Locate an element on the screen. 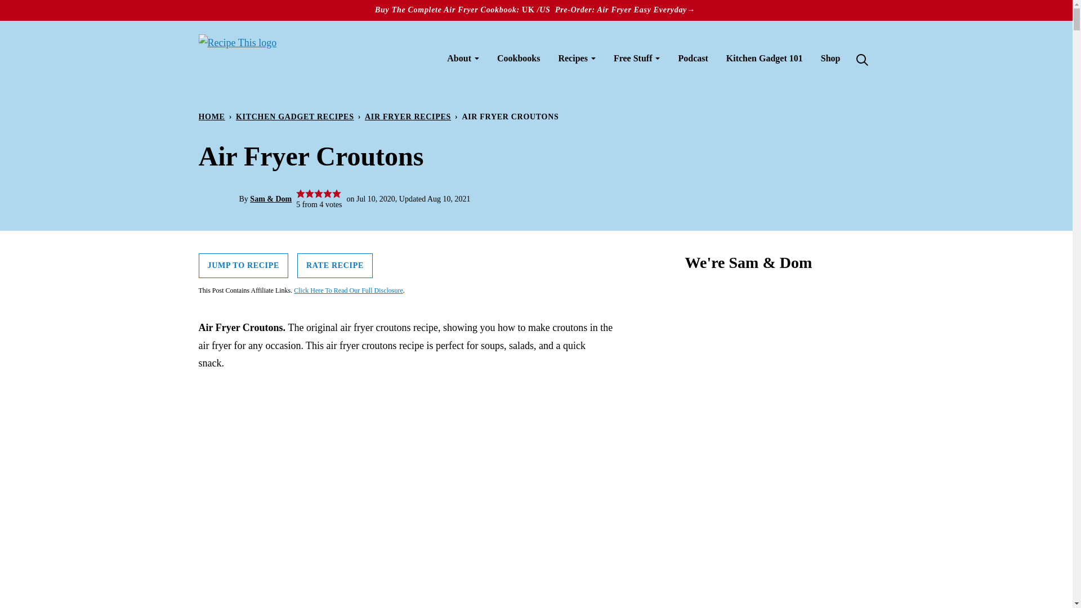 The height and width of the screenshot is (608, 1081). Shop is located at coordinates (830, 59).